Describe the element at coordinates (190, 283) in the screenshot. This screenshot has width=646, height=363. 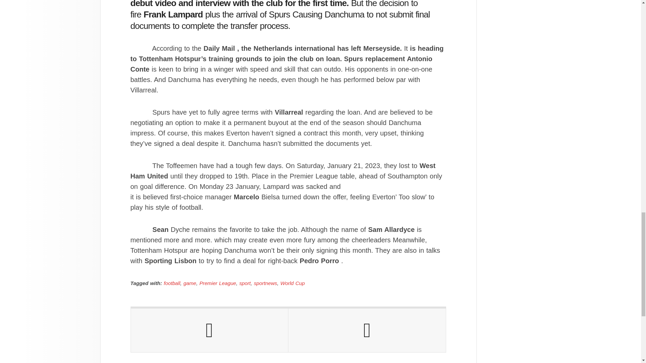
I see `game` at that location.